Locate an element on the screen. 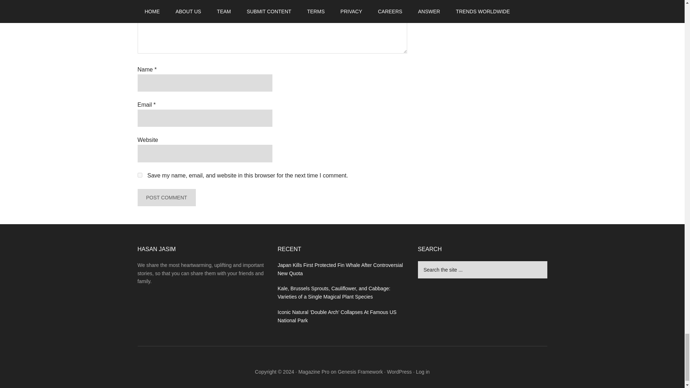 This screenshot has height=388, width=690. yes is located at coordinates (139, 175).